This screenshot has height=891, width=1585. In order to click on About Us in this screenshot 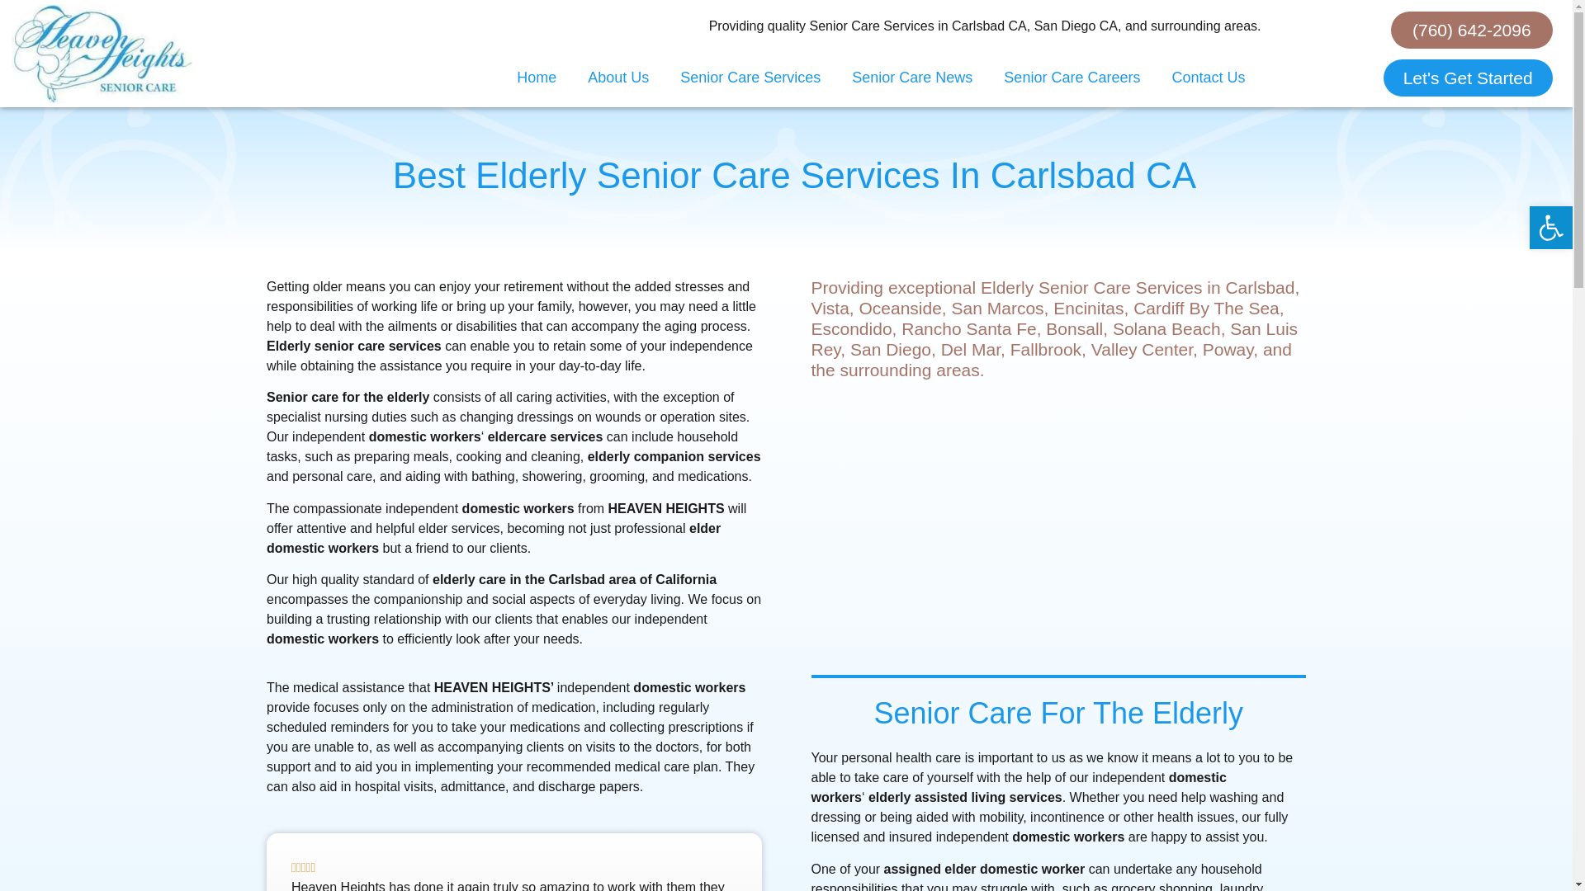, I will do `click(617, 77)`.